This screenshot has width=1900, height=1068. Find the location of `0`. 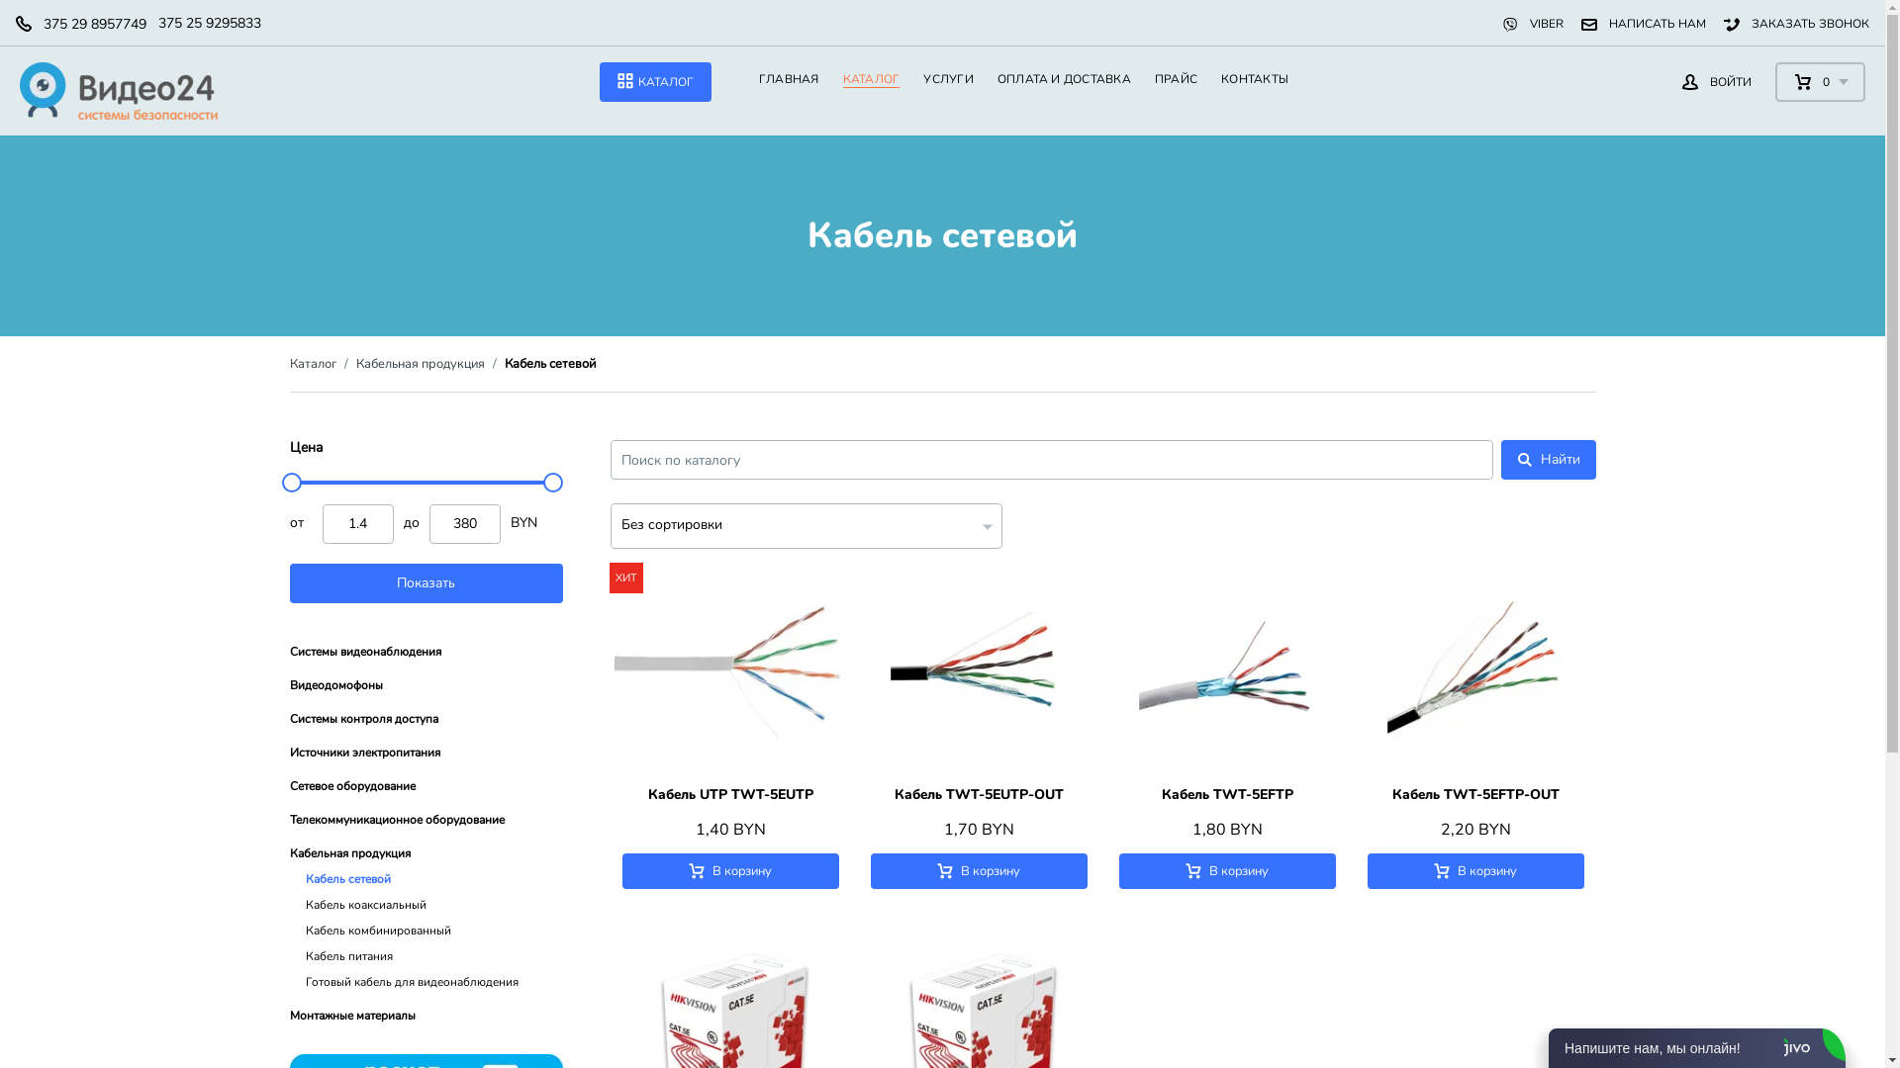

0 is located at coordinates (1821, 82).